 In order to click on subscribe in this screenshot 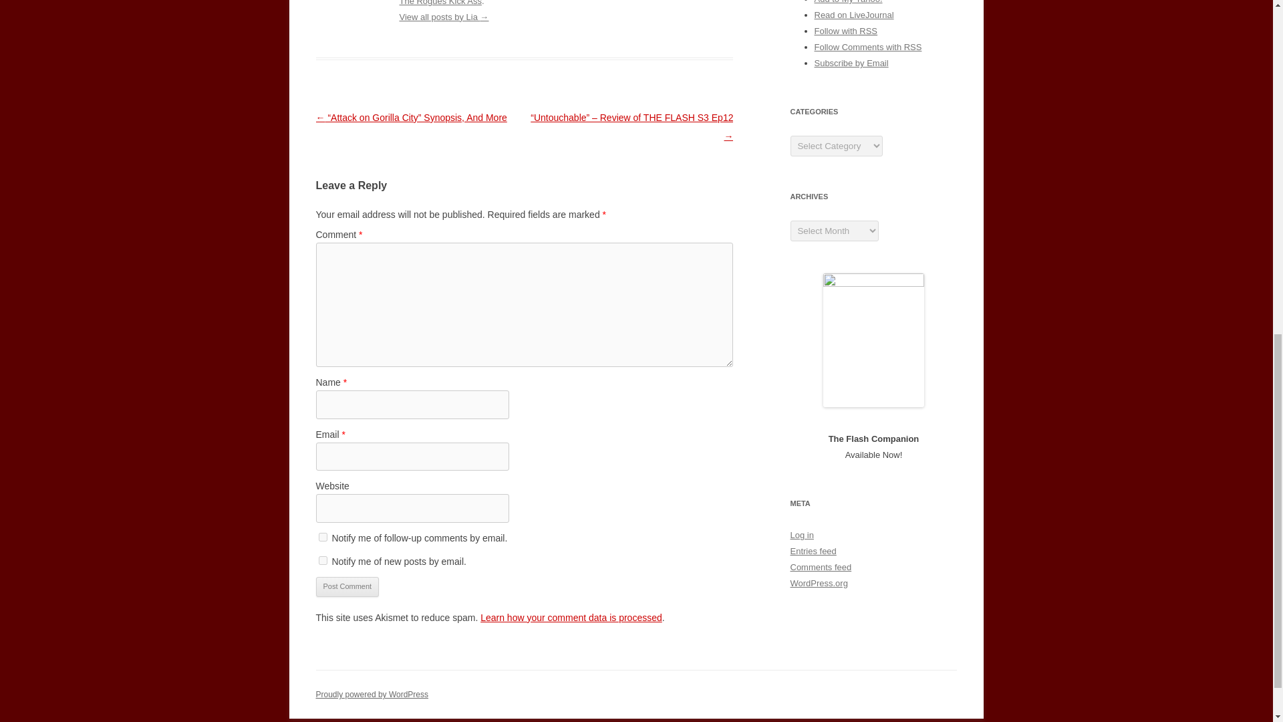, I will do `click(322, 537)`.